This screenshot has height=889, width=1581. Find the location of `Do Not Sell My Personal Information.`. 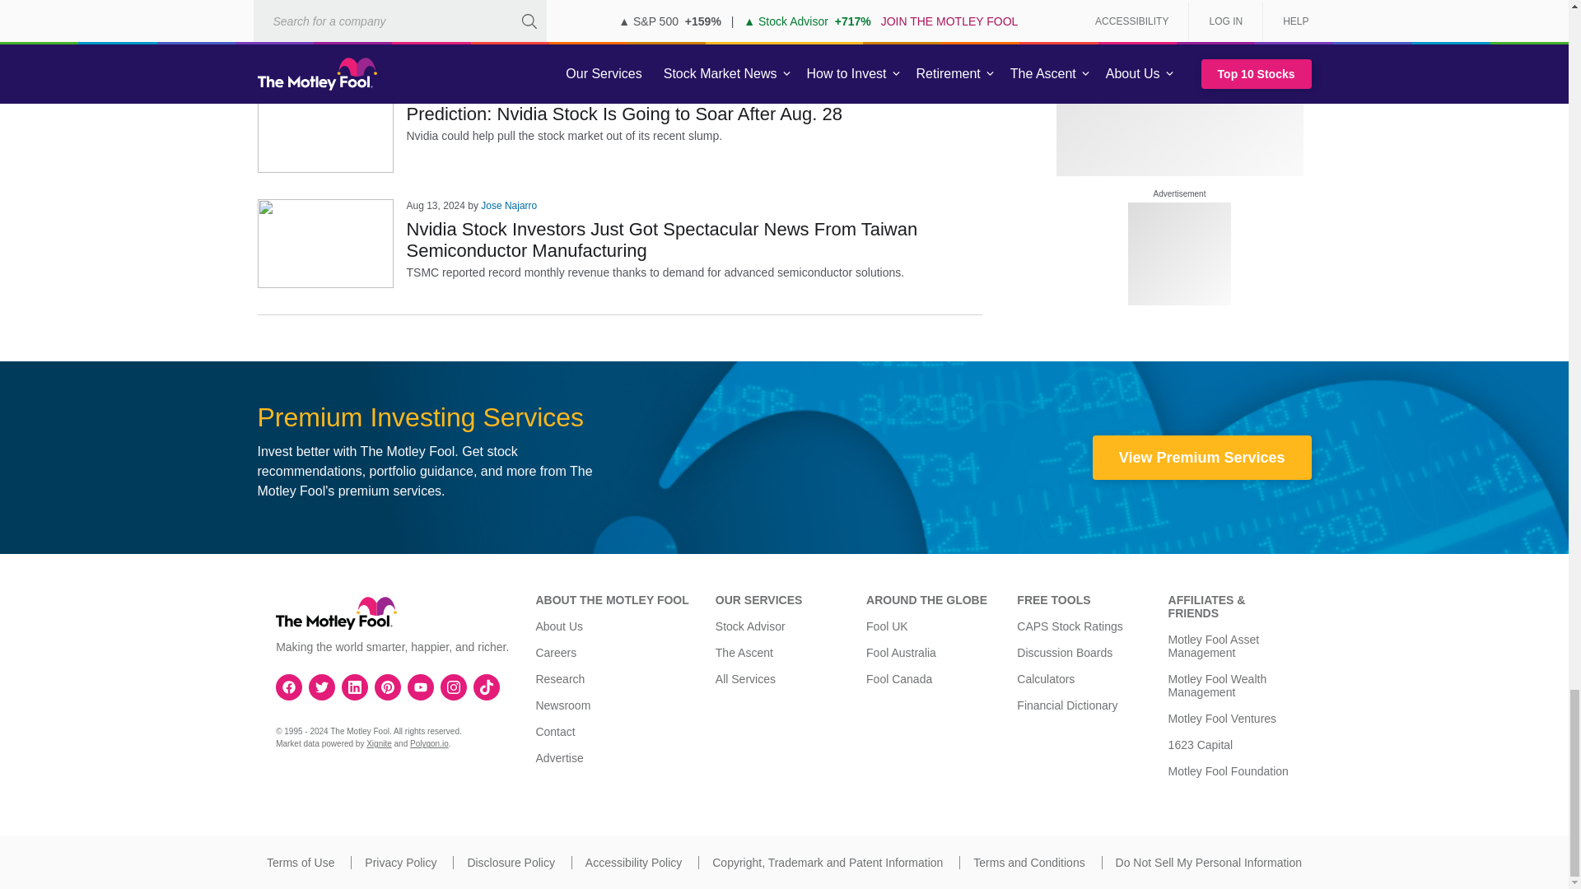

Do Not Sell My Personal Information. is located at coordinates (1209, 863).